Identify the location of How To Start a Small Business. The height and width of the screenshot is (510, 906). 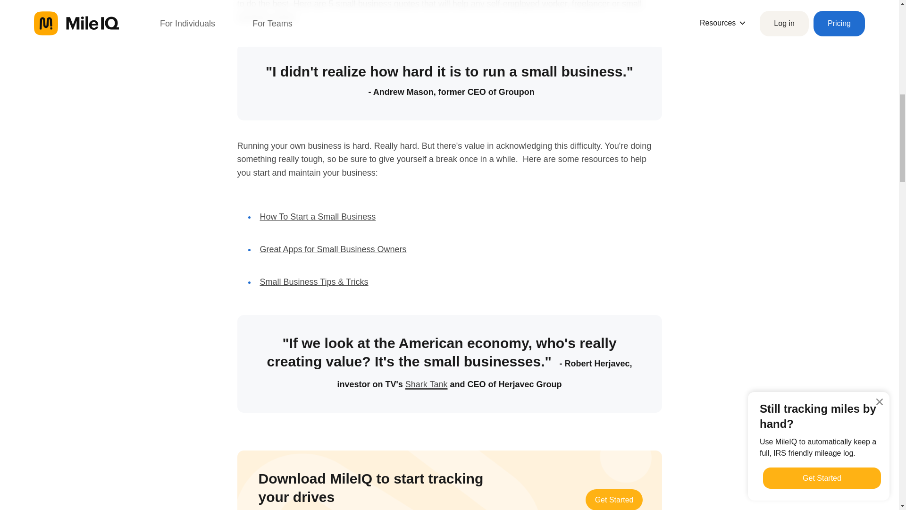
(317, 216).